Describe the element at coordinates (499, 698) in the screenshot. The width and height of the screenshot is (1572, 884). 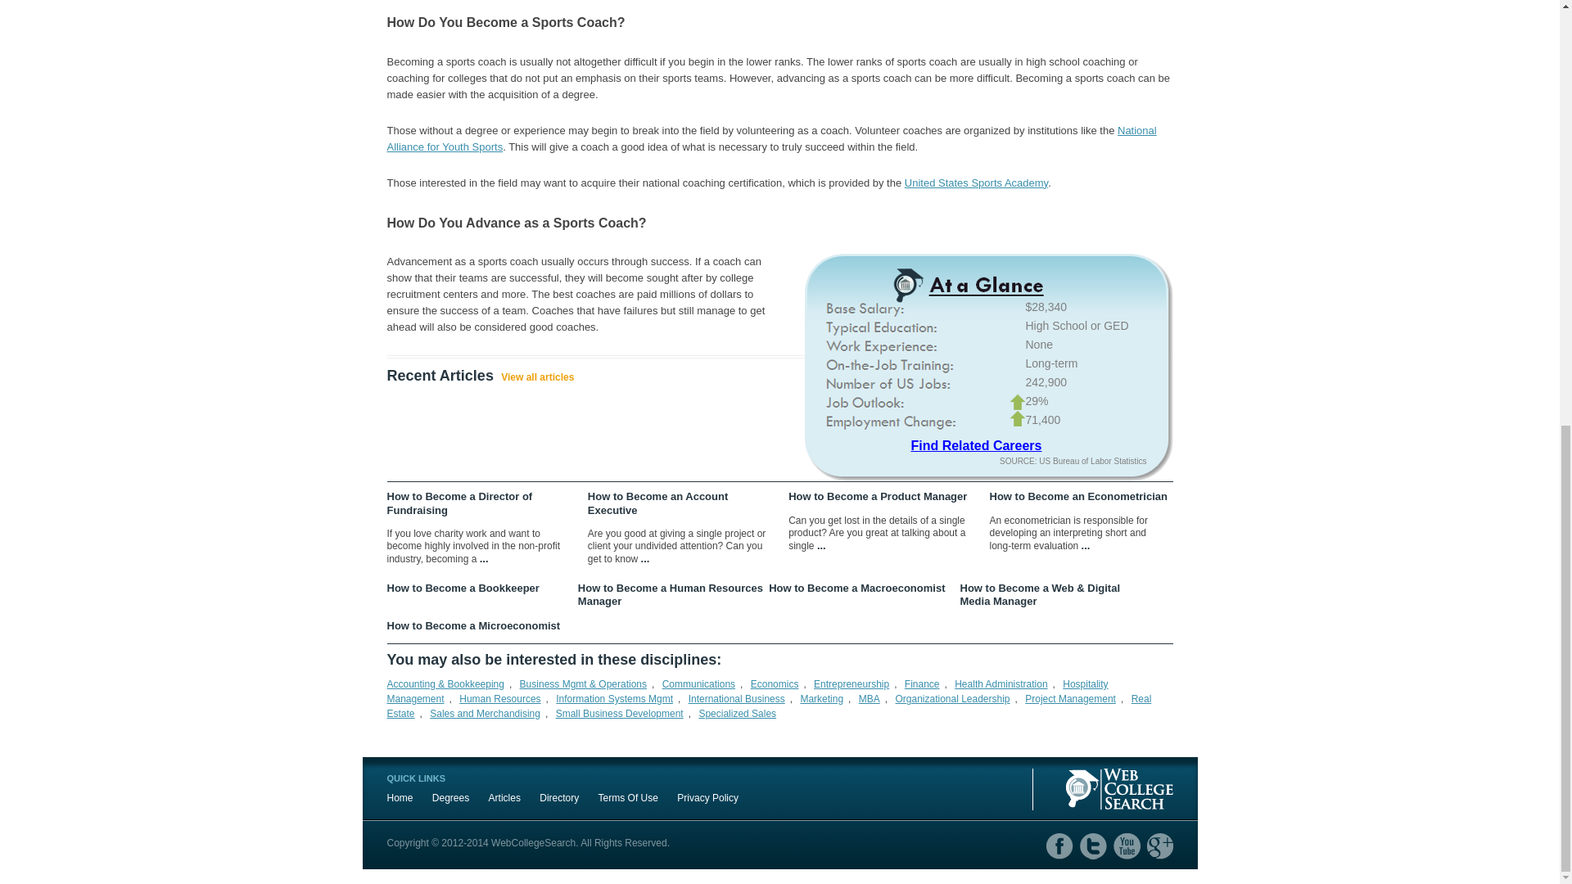
I see `View all posts in Human Resources` at that location.